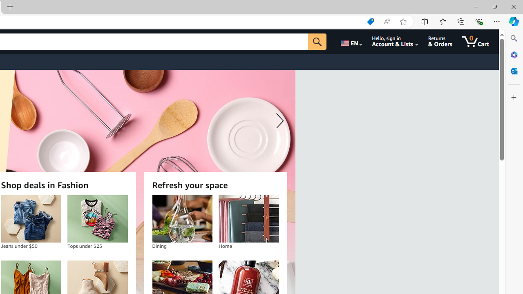 Image resolution: width=523 pixels, height=294 pixels. I want to click on Dining, so click(182, 219).